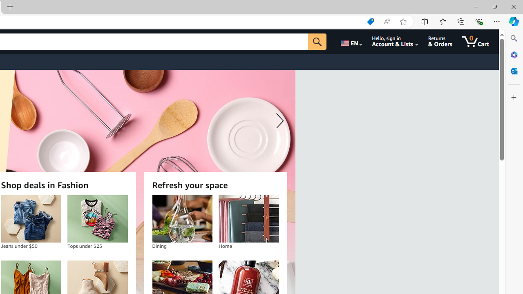 Image resolution: width=523 pixels, height=294 pixels. I want to click on Dining, so click(182, 219).